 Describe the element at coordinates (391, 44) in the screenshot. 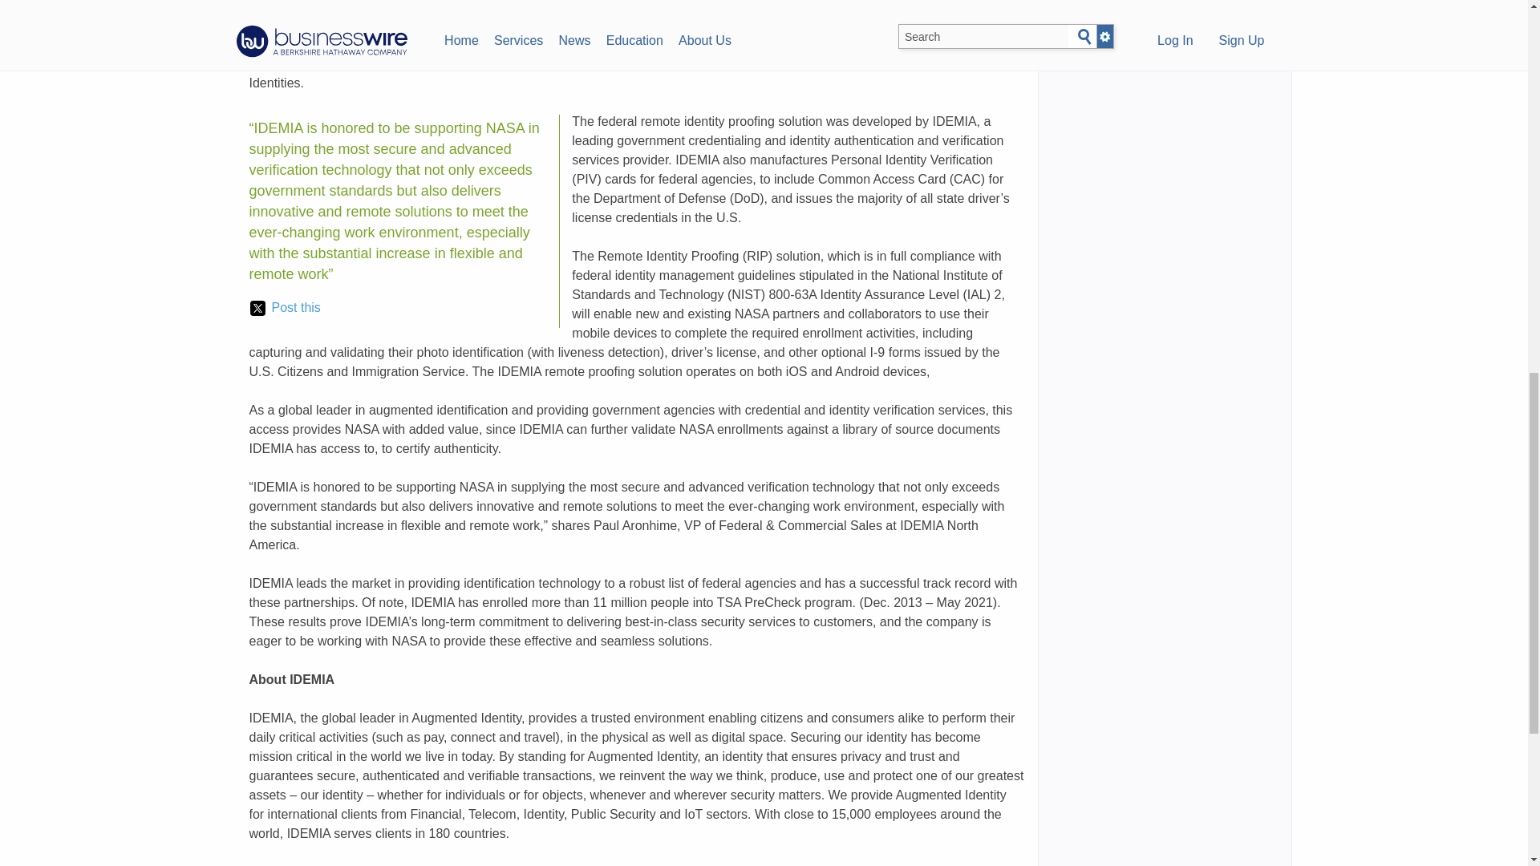

I see `BUSINESS WIRE` at that location.